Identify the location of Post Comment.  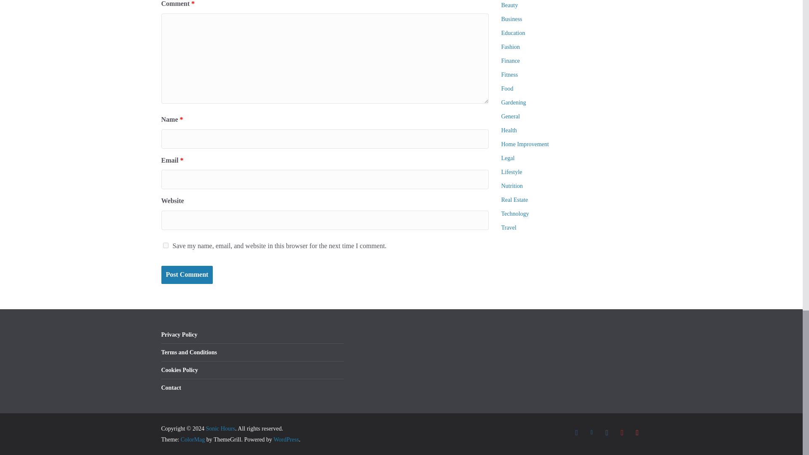
(187, 275).